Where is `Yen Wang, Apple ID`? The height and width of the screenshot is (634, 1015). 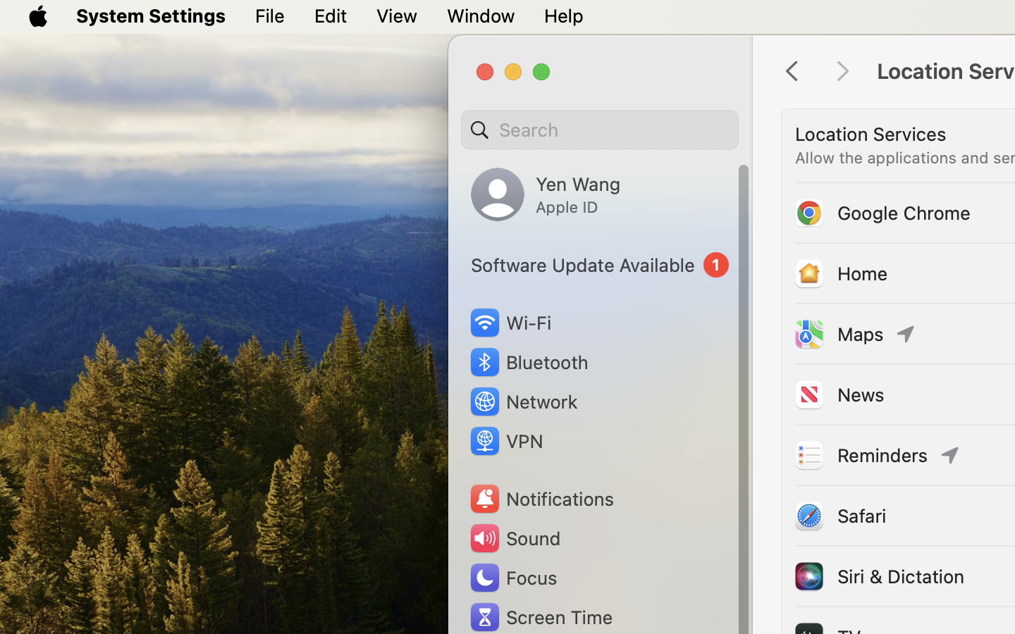
Yen Wang, Apple ID is located at coordinates (546, 194).